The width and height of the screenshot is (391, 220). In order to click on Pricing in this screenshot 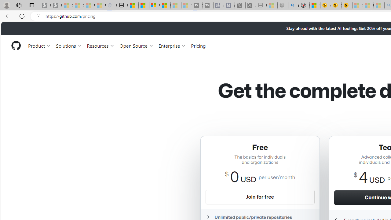, I will do `click(198, 45)`.